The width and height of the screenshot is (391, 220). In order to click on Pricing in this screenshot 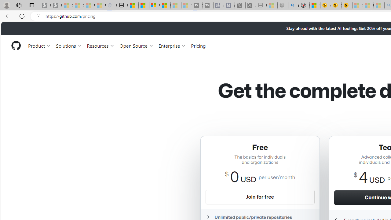, I will do `click(198, 45)`.